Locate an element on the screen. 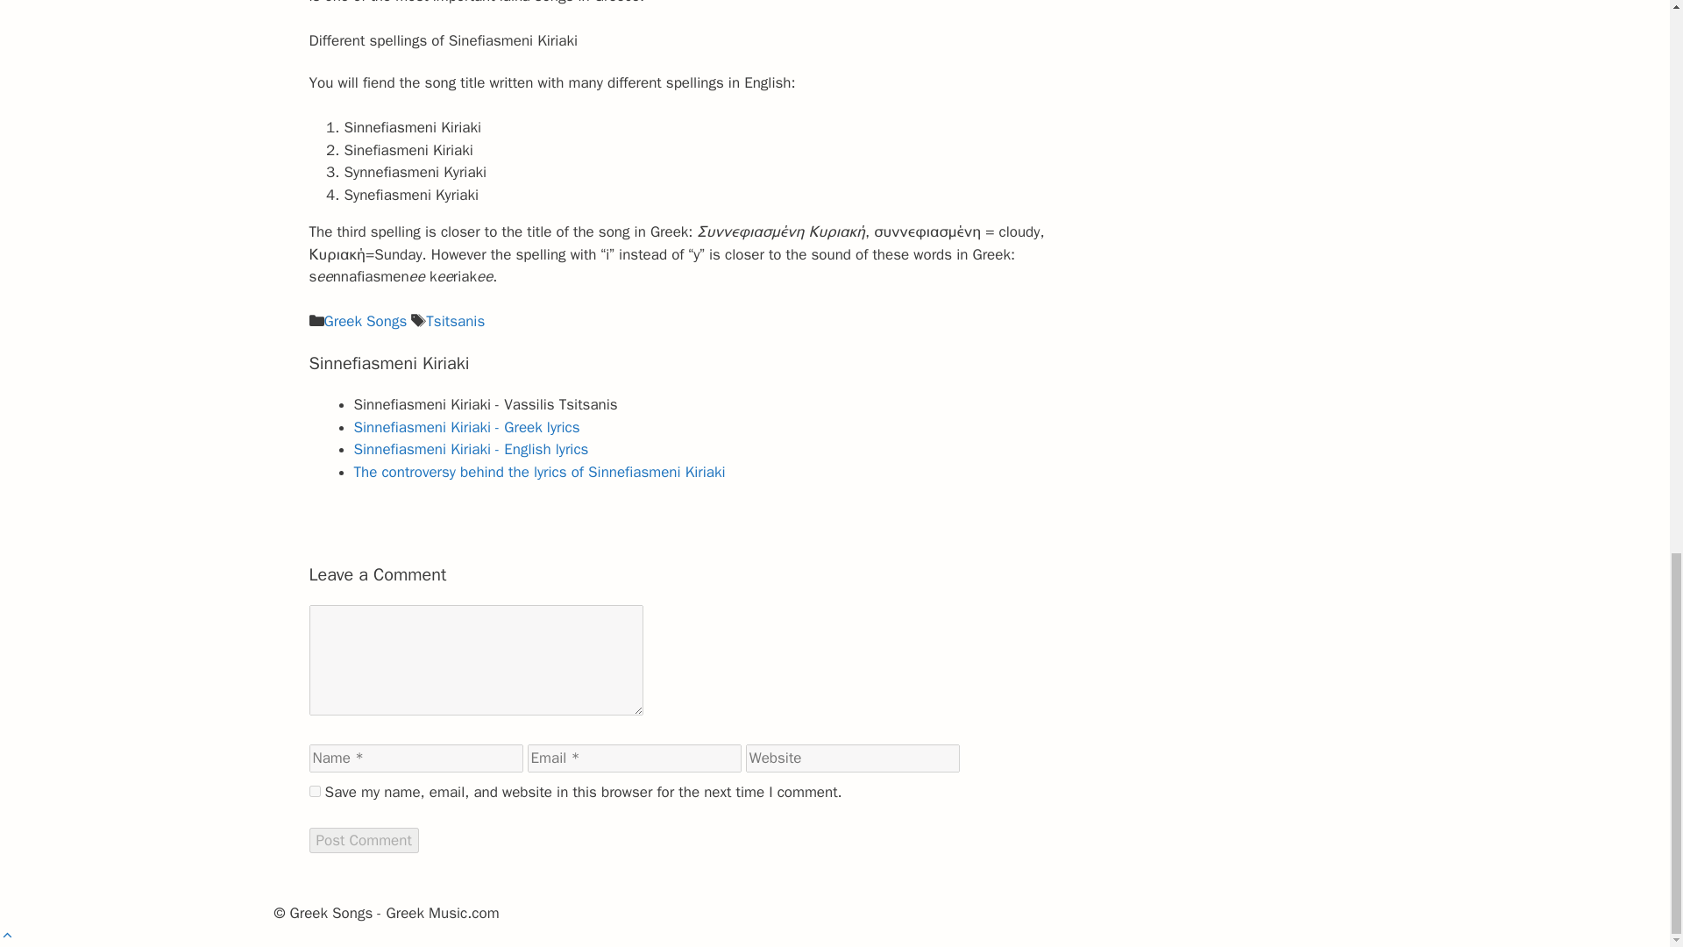 This screenshot has height=947, width=1683. Sinnefiasmeni Kiriaki - Greek lyrics is located at coordinates (466, 427).